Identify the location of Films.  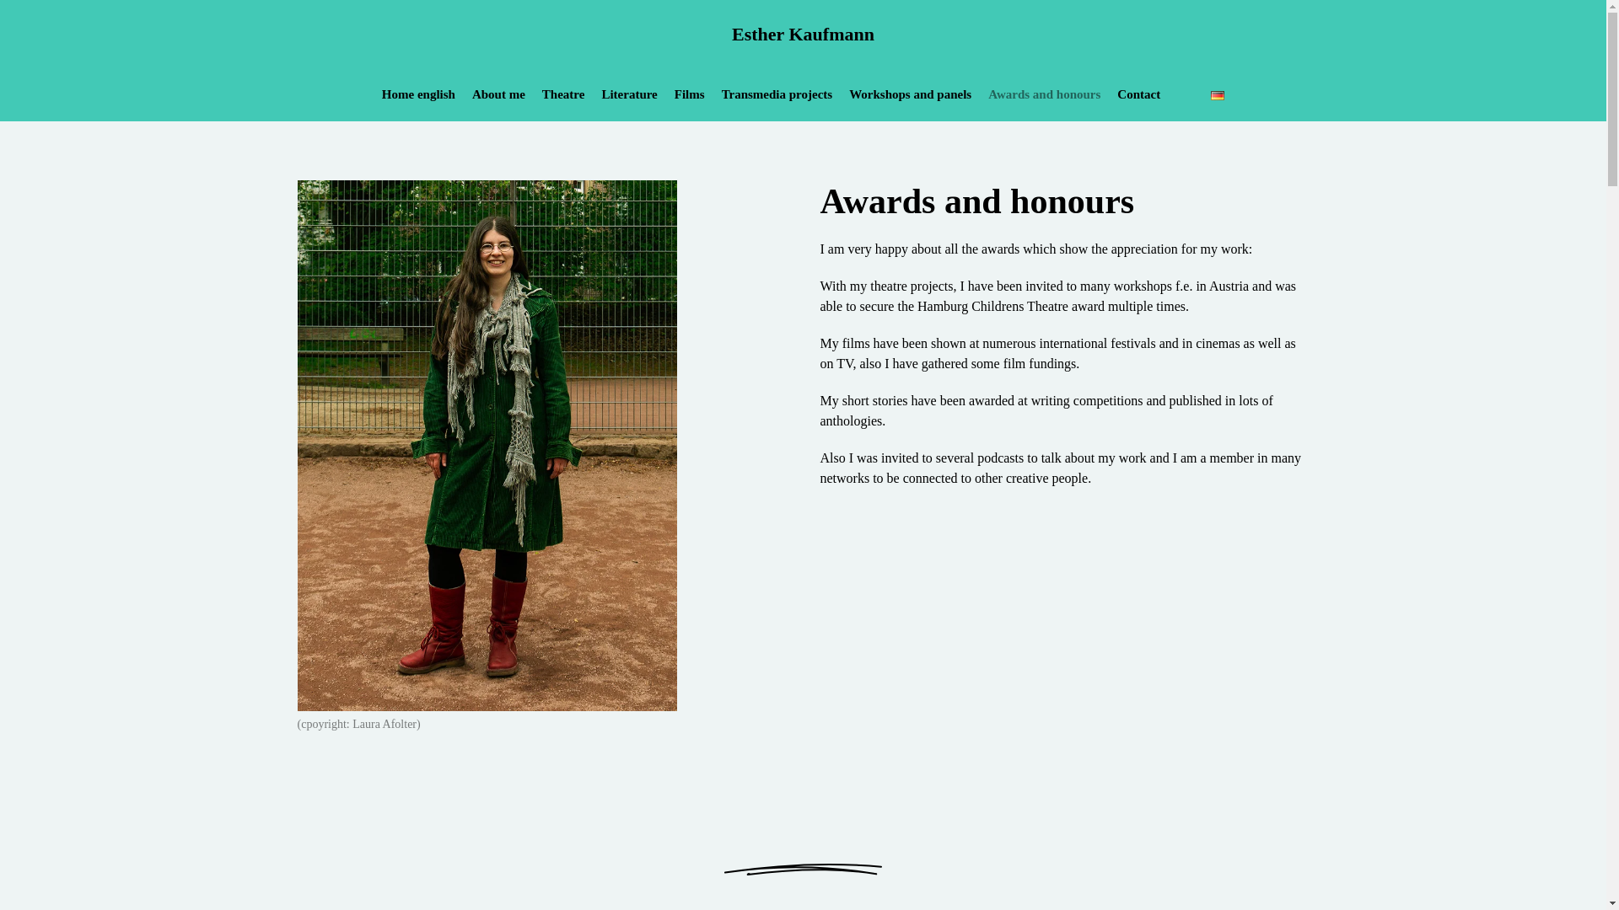
(690, 94).